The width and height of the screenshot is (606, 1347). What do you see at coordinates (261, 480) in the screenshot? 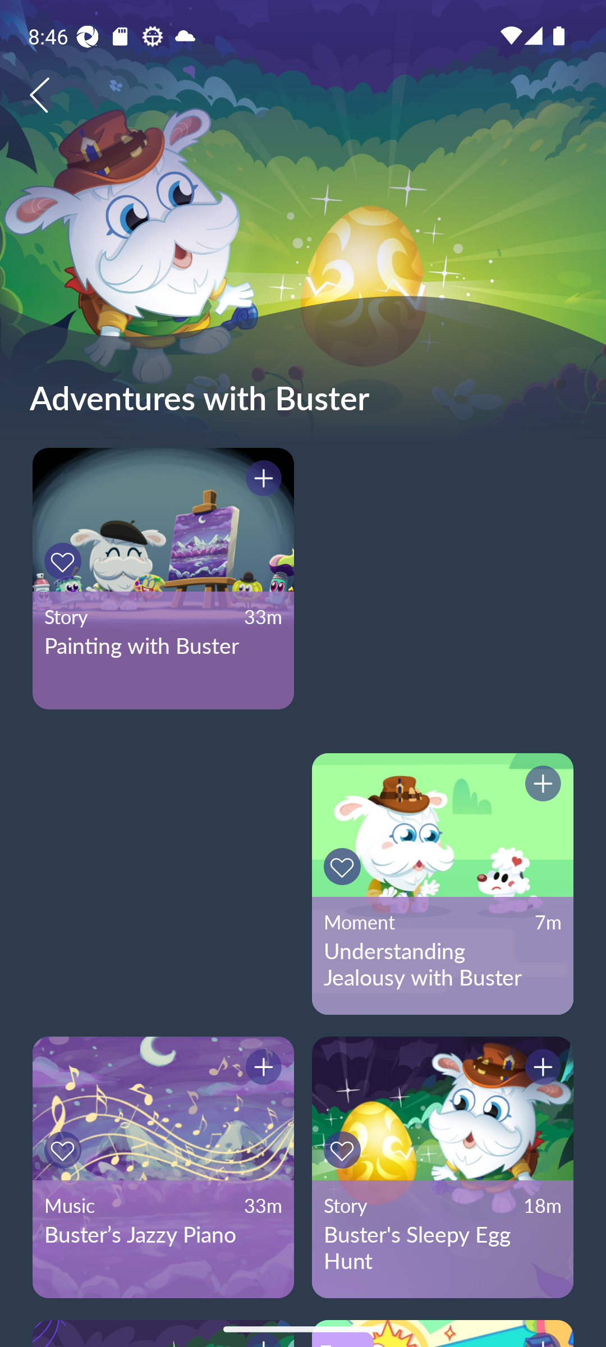
I see `Button` at bounding box center [261, 480].